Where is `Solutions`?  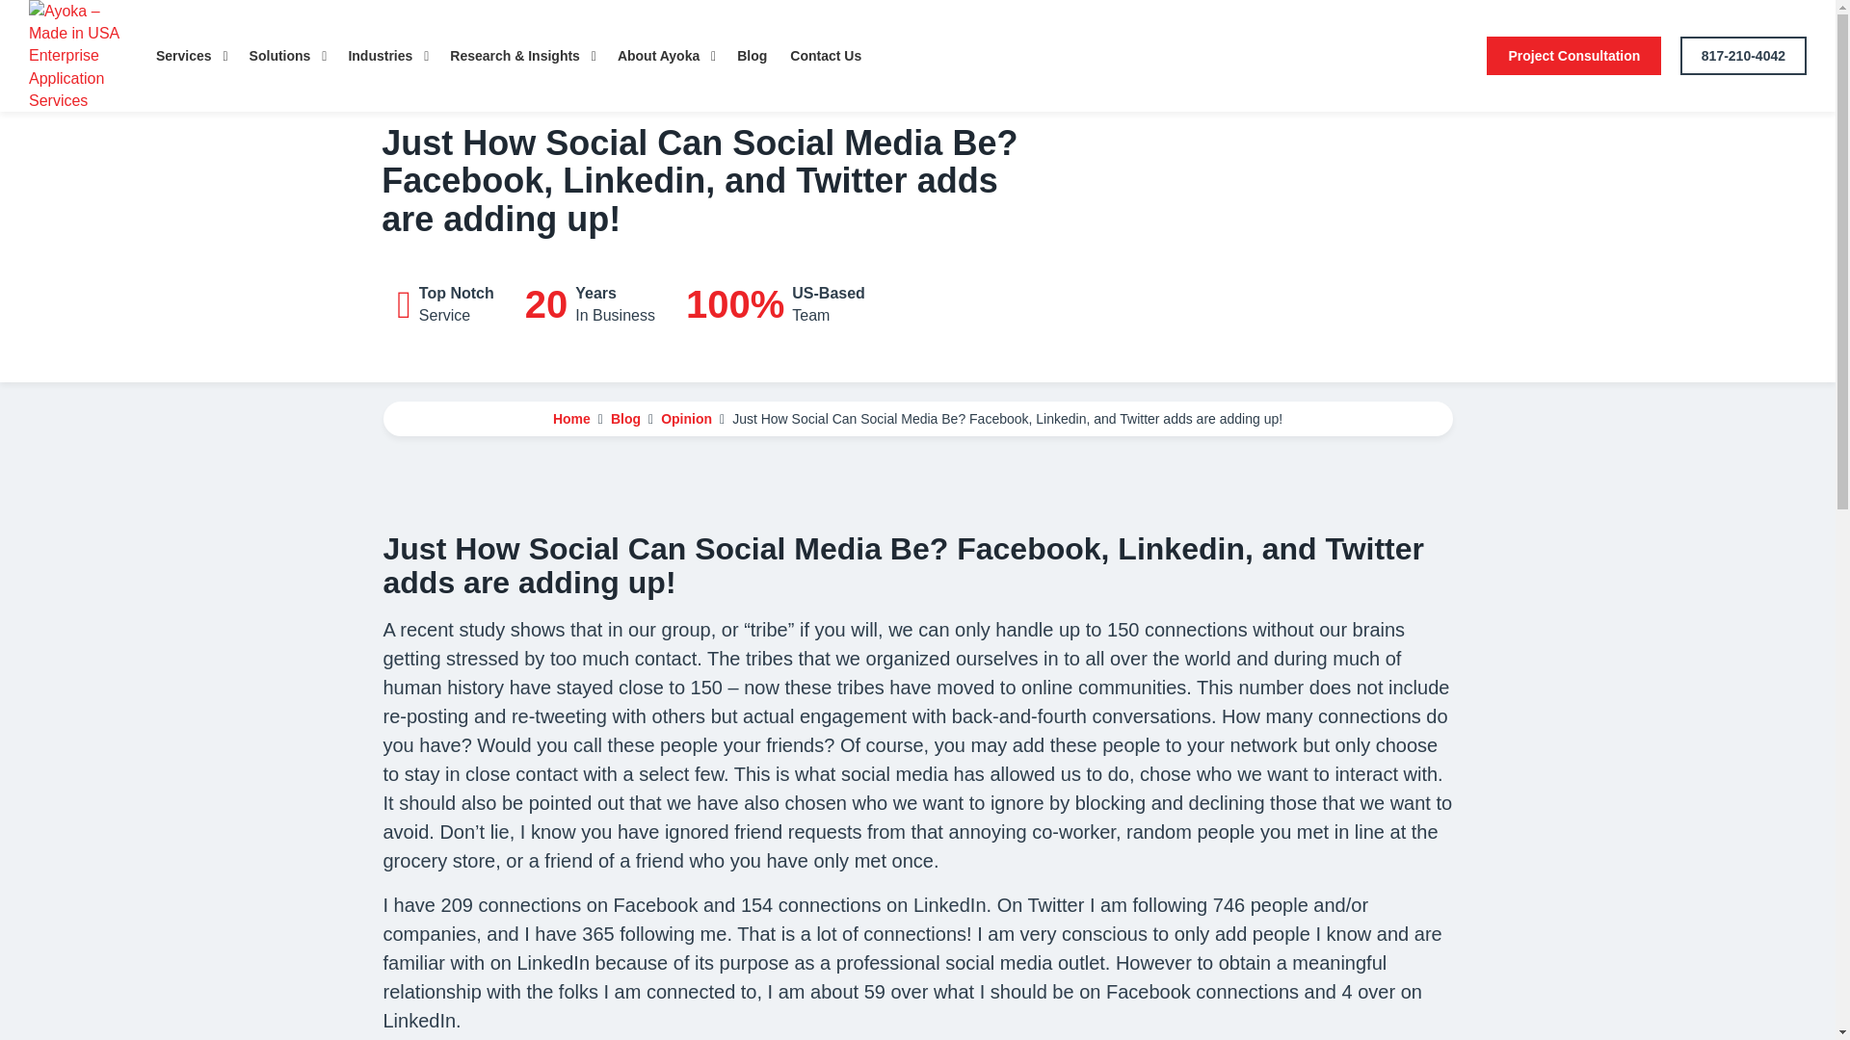
Solutions is located at coordinates (287, 56).